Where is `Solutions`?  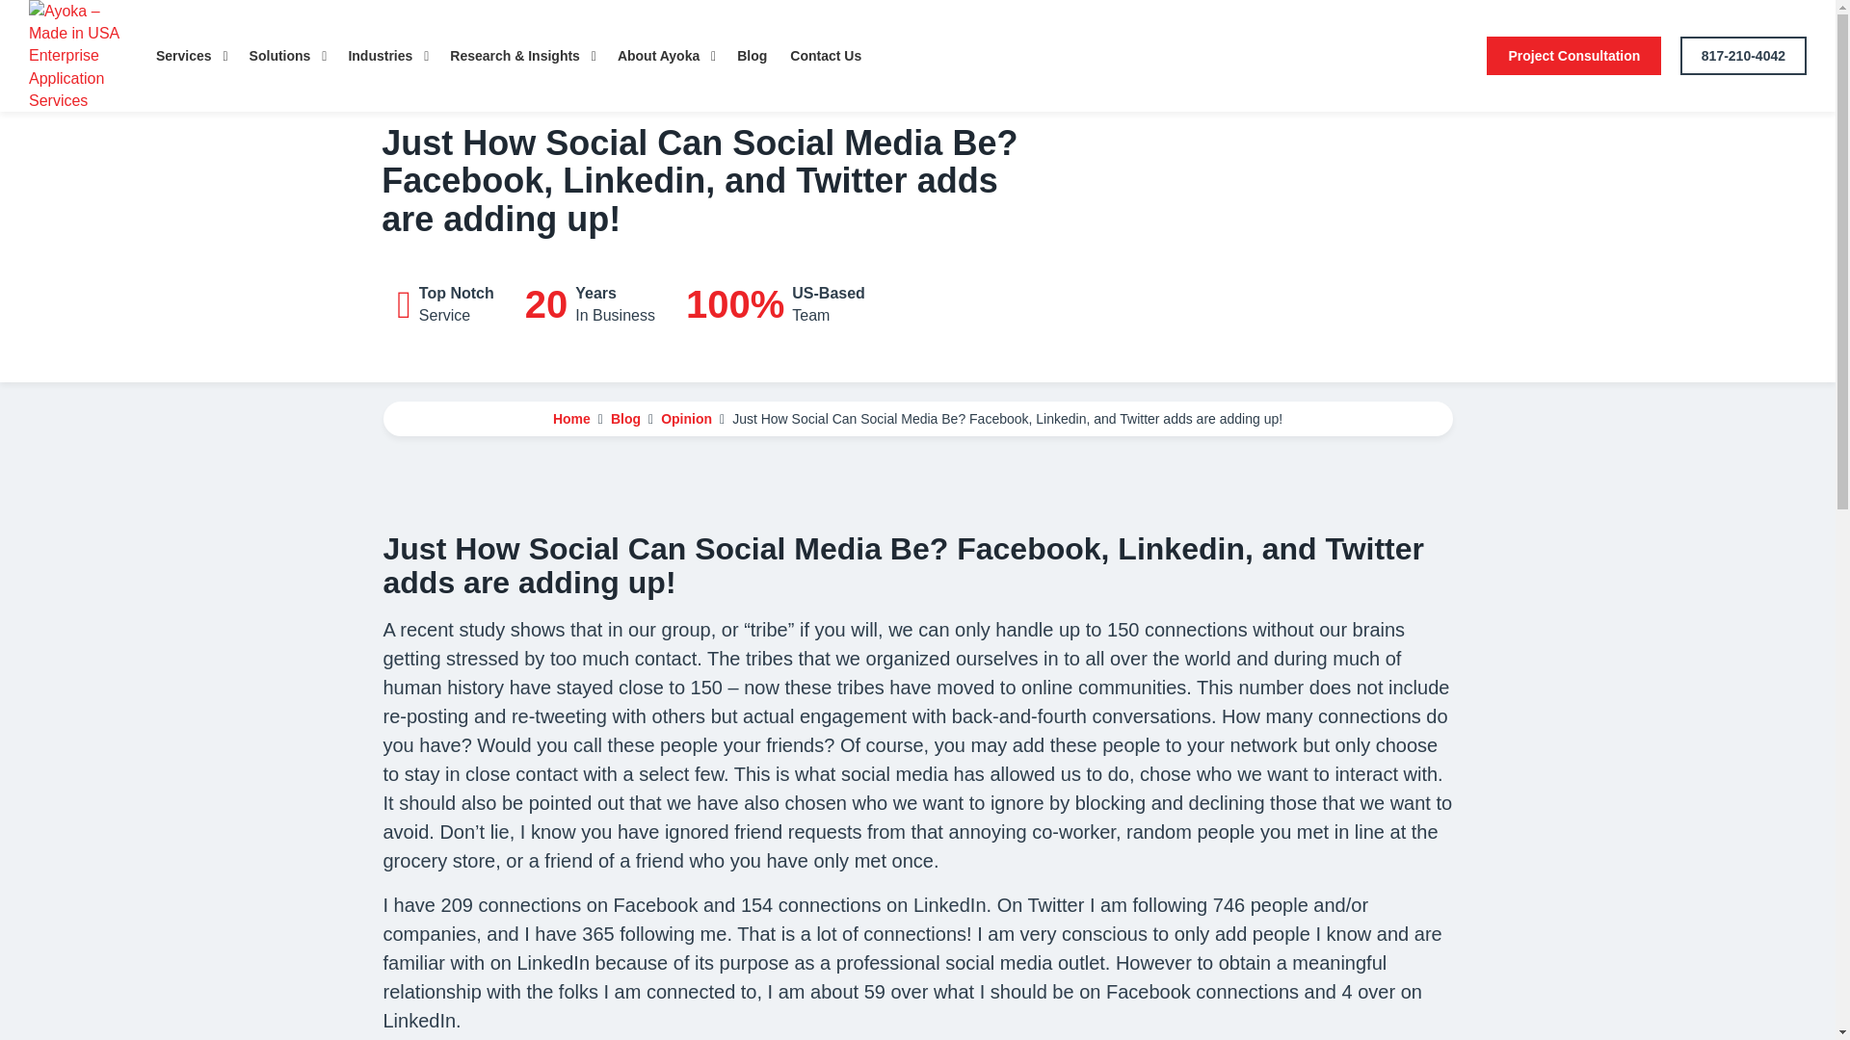
Solutions is located at coordinates (287, 56).